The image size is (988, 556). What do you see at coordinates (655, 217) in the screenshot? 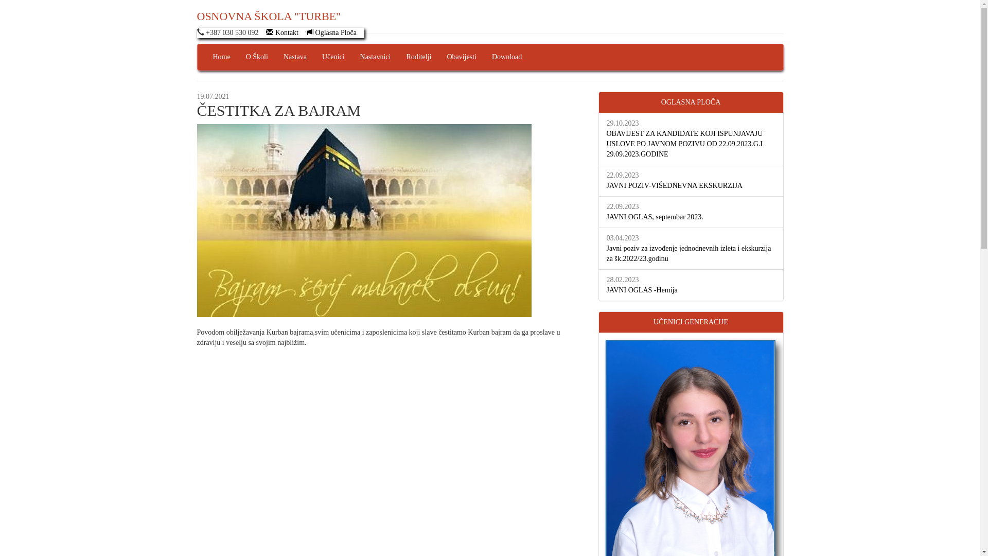
I see `JAVNI OGLAS, septembar 2023.` at bounding box center [655, 217].